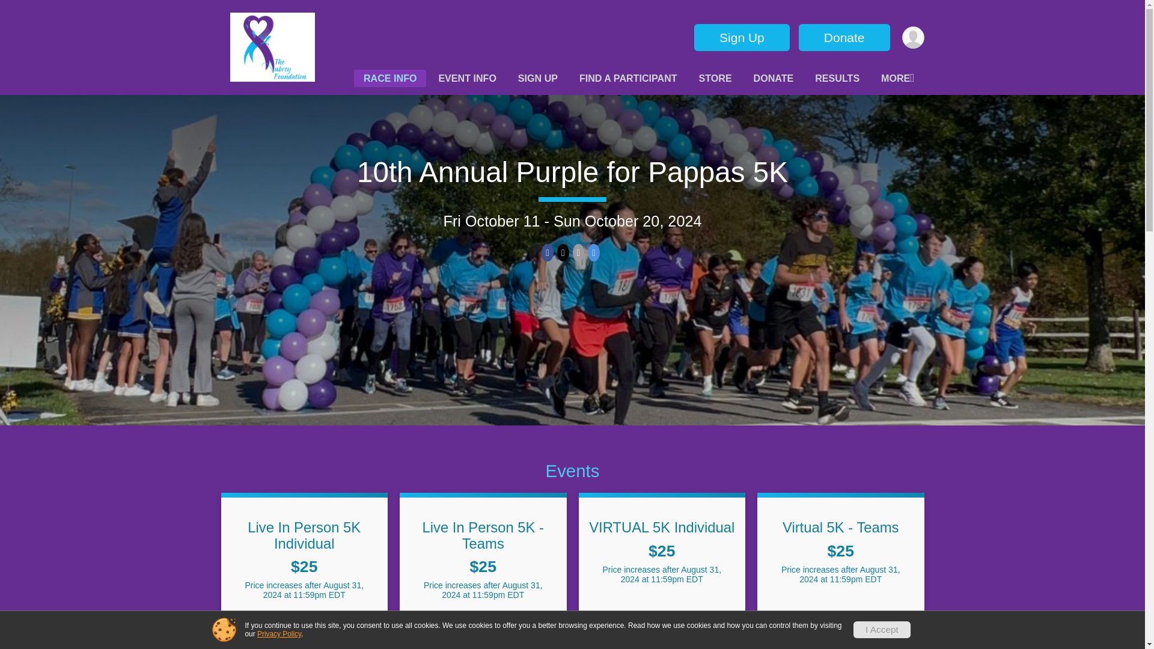 This screenshot has height=649, width=1154. Describe the element at coordinates (897, 78) in the screenshot. I see `MORE` at that location.